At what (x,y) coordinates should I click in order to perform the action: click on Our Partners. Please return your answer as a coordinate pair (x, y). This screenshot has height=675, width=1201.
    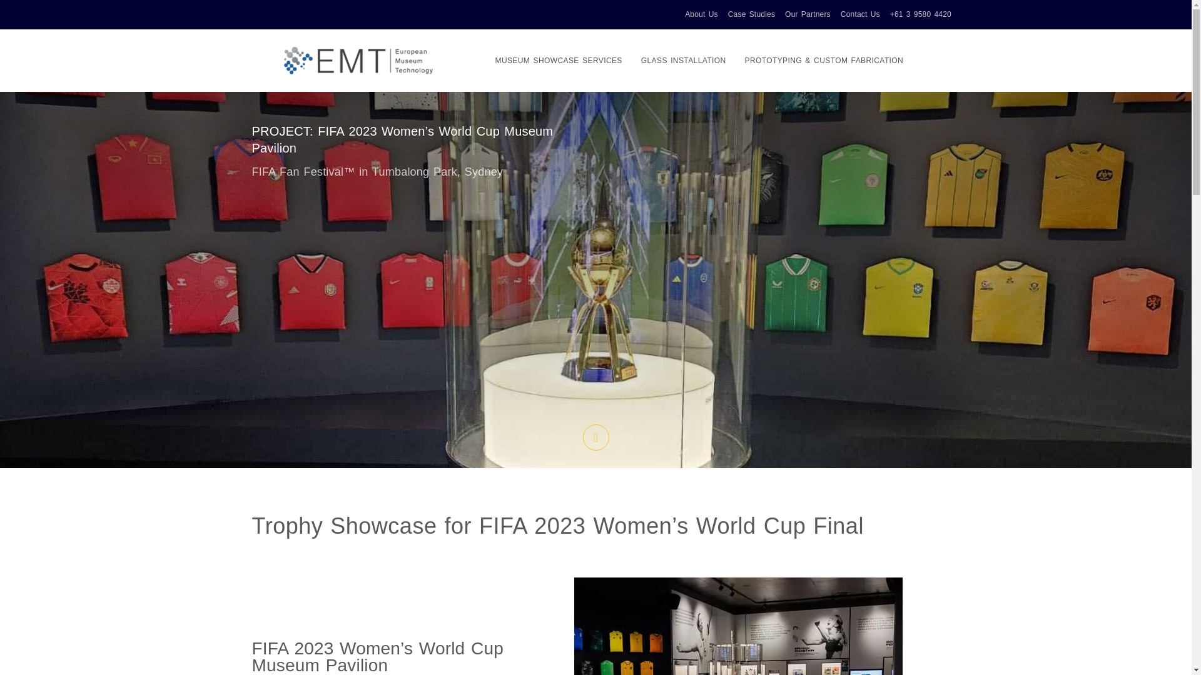
    Looking at the image, I should click on (808, 14).